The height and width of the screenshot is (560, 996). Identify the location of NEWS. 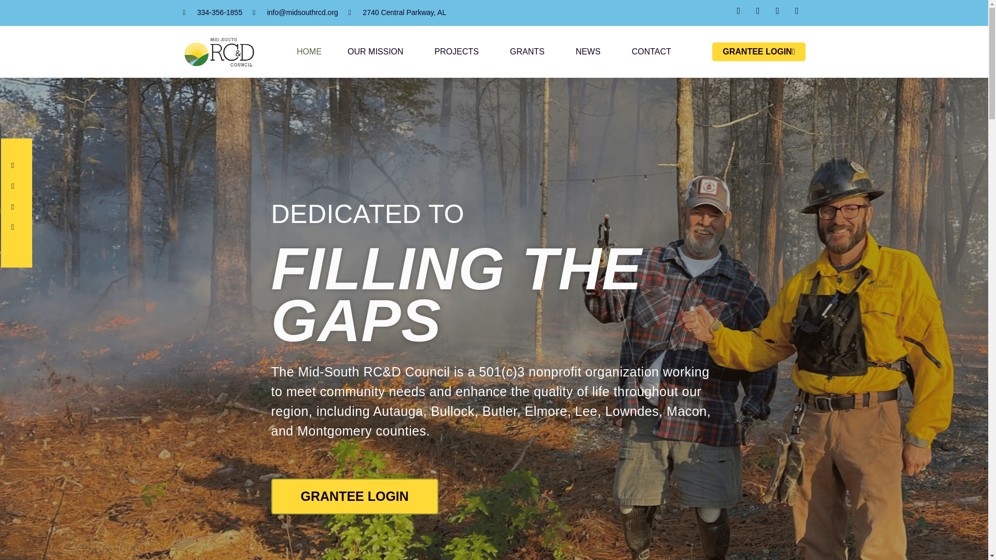
(590, 52).